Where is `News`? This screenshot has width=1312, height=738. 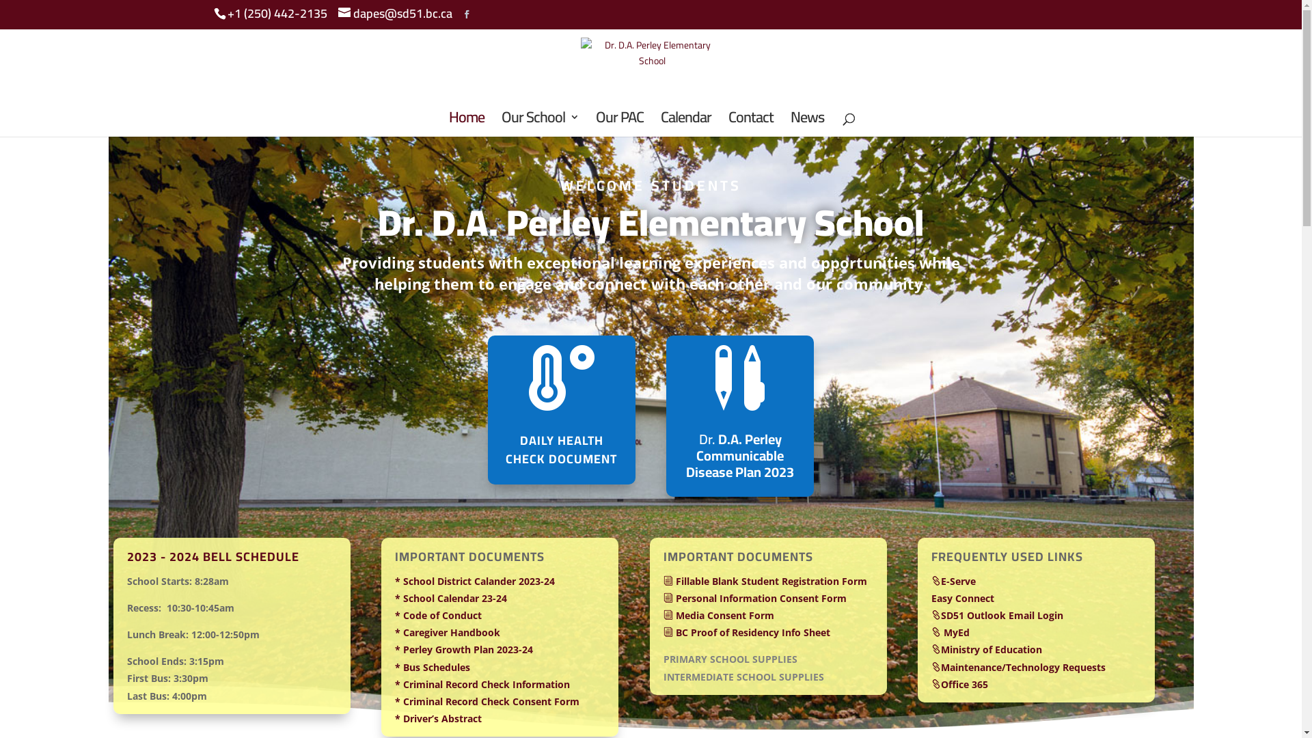 News is located at coordinates (806, 124).